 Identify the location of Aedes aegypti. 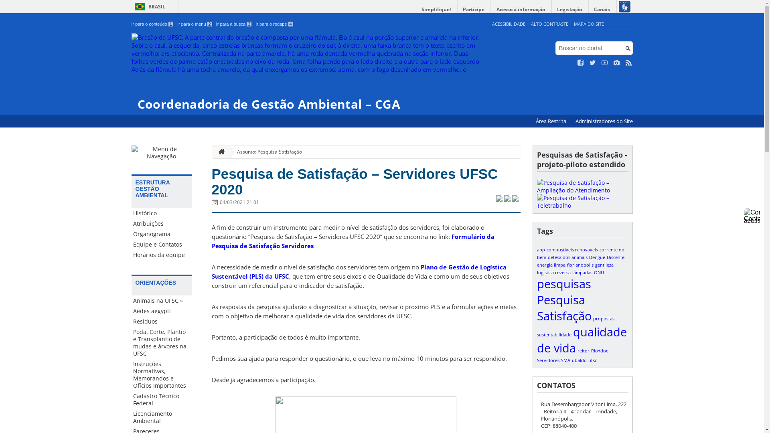
(162, 311).